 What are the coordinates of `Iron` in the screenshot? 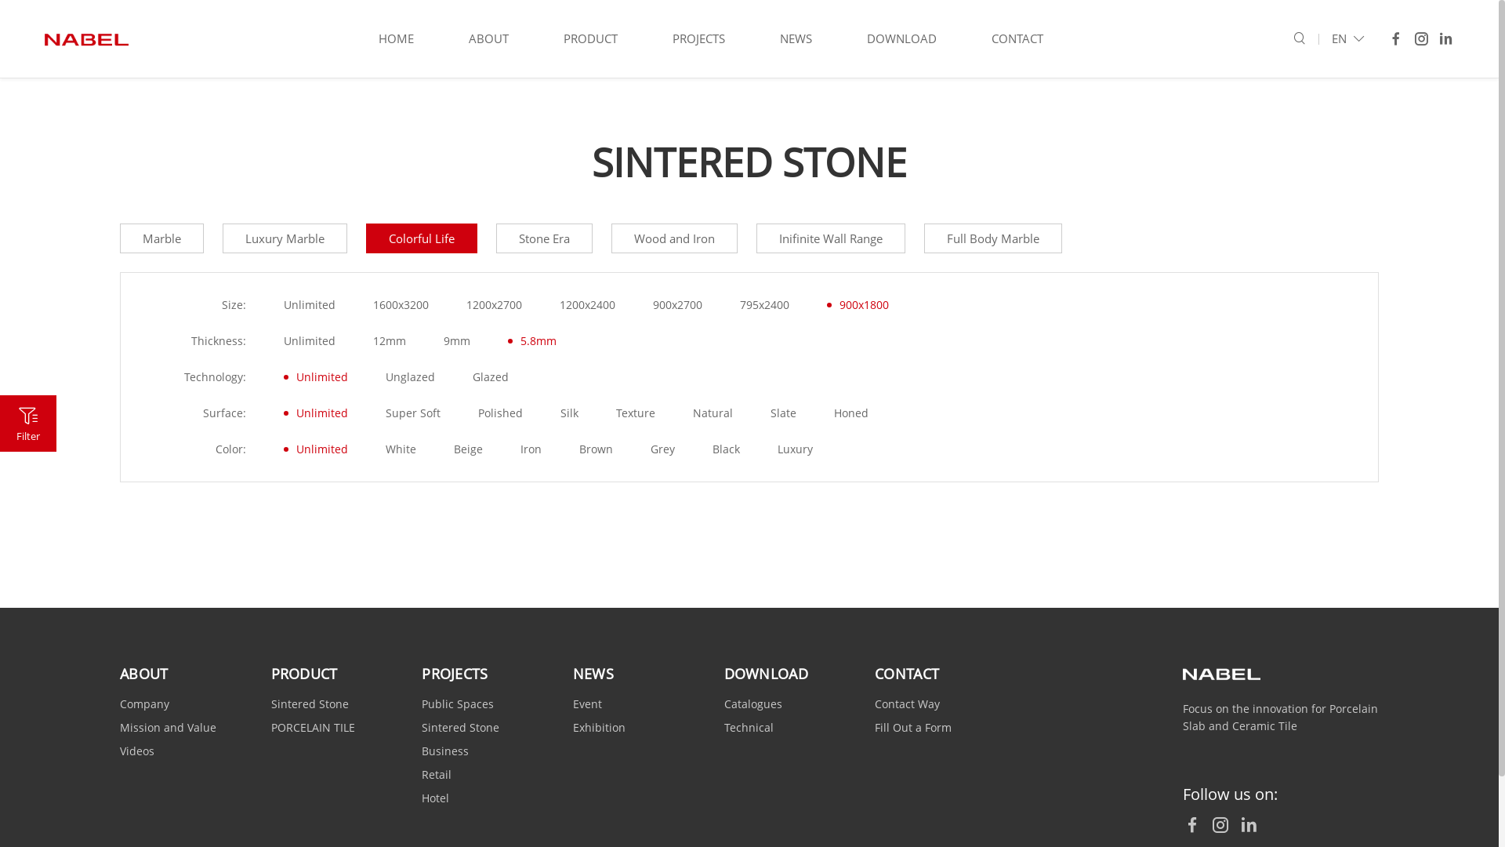 It's located at (531, 449).